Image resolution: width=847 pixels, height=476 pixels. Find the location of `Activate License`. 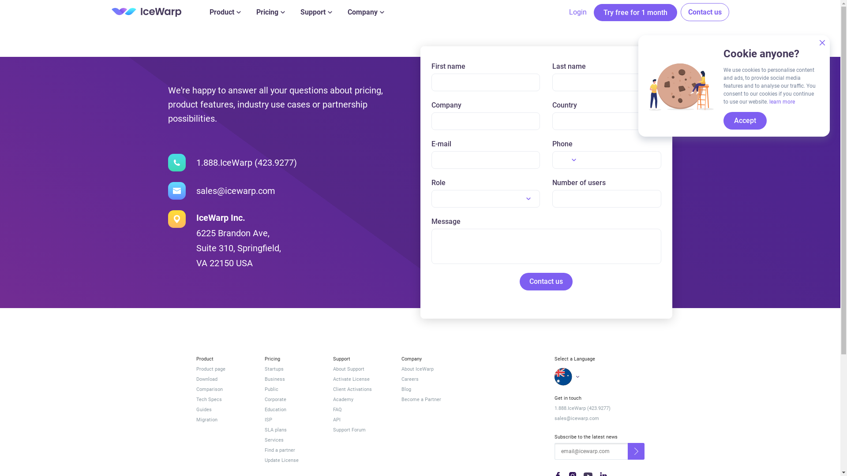

Activate License is located at coordinates (361, 379).